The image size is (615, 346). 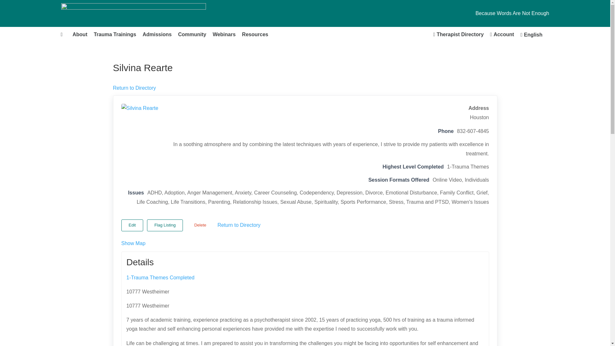 I want to click on English, so click(x=531, y=35).